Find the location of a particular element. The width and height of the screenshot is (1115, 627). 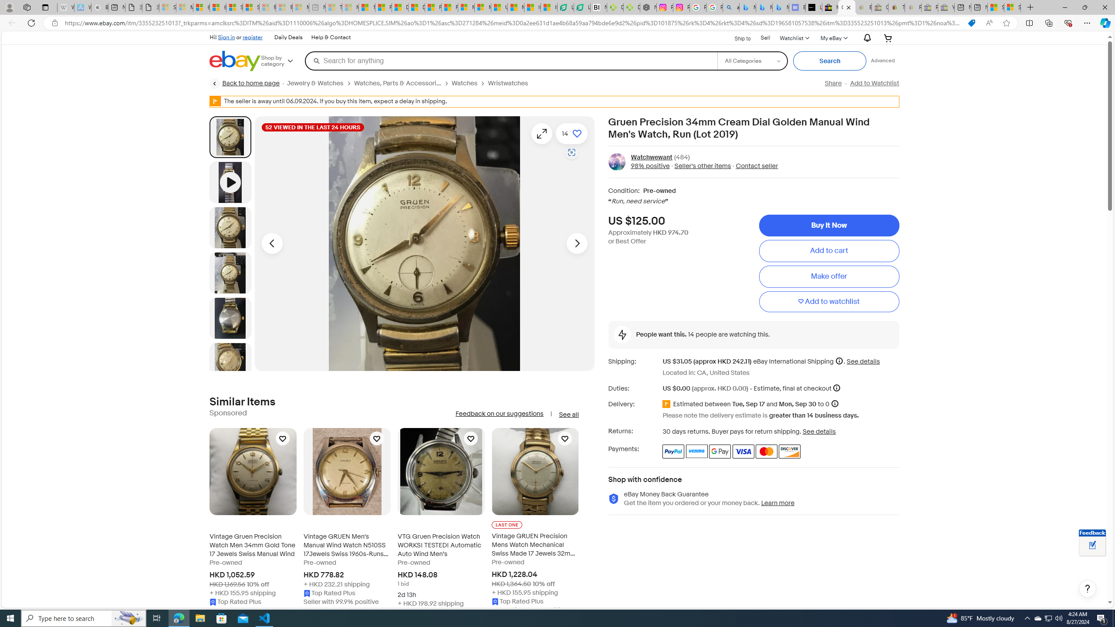

My eBay is located at coordinates (833, 37).